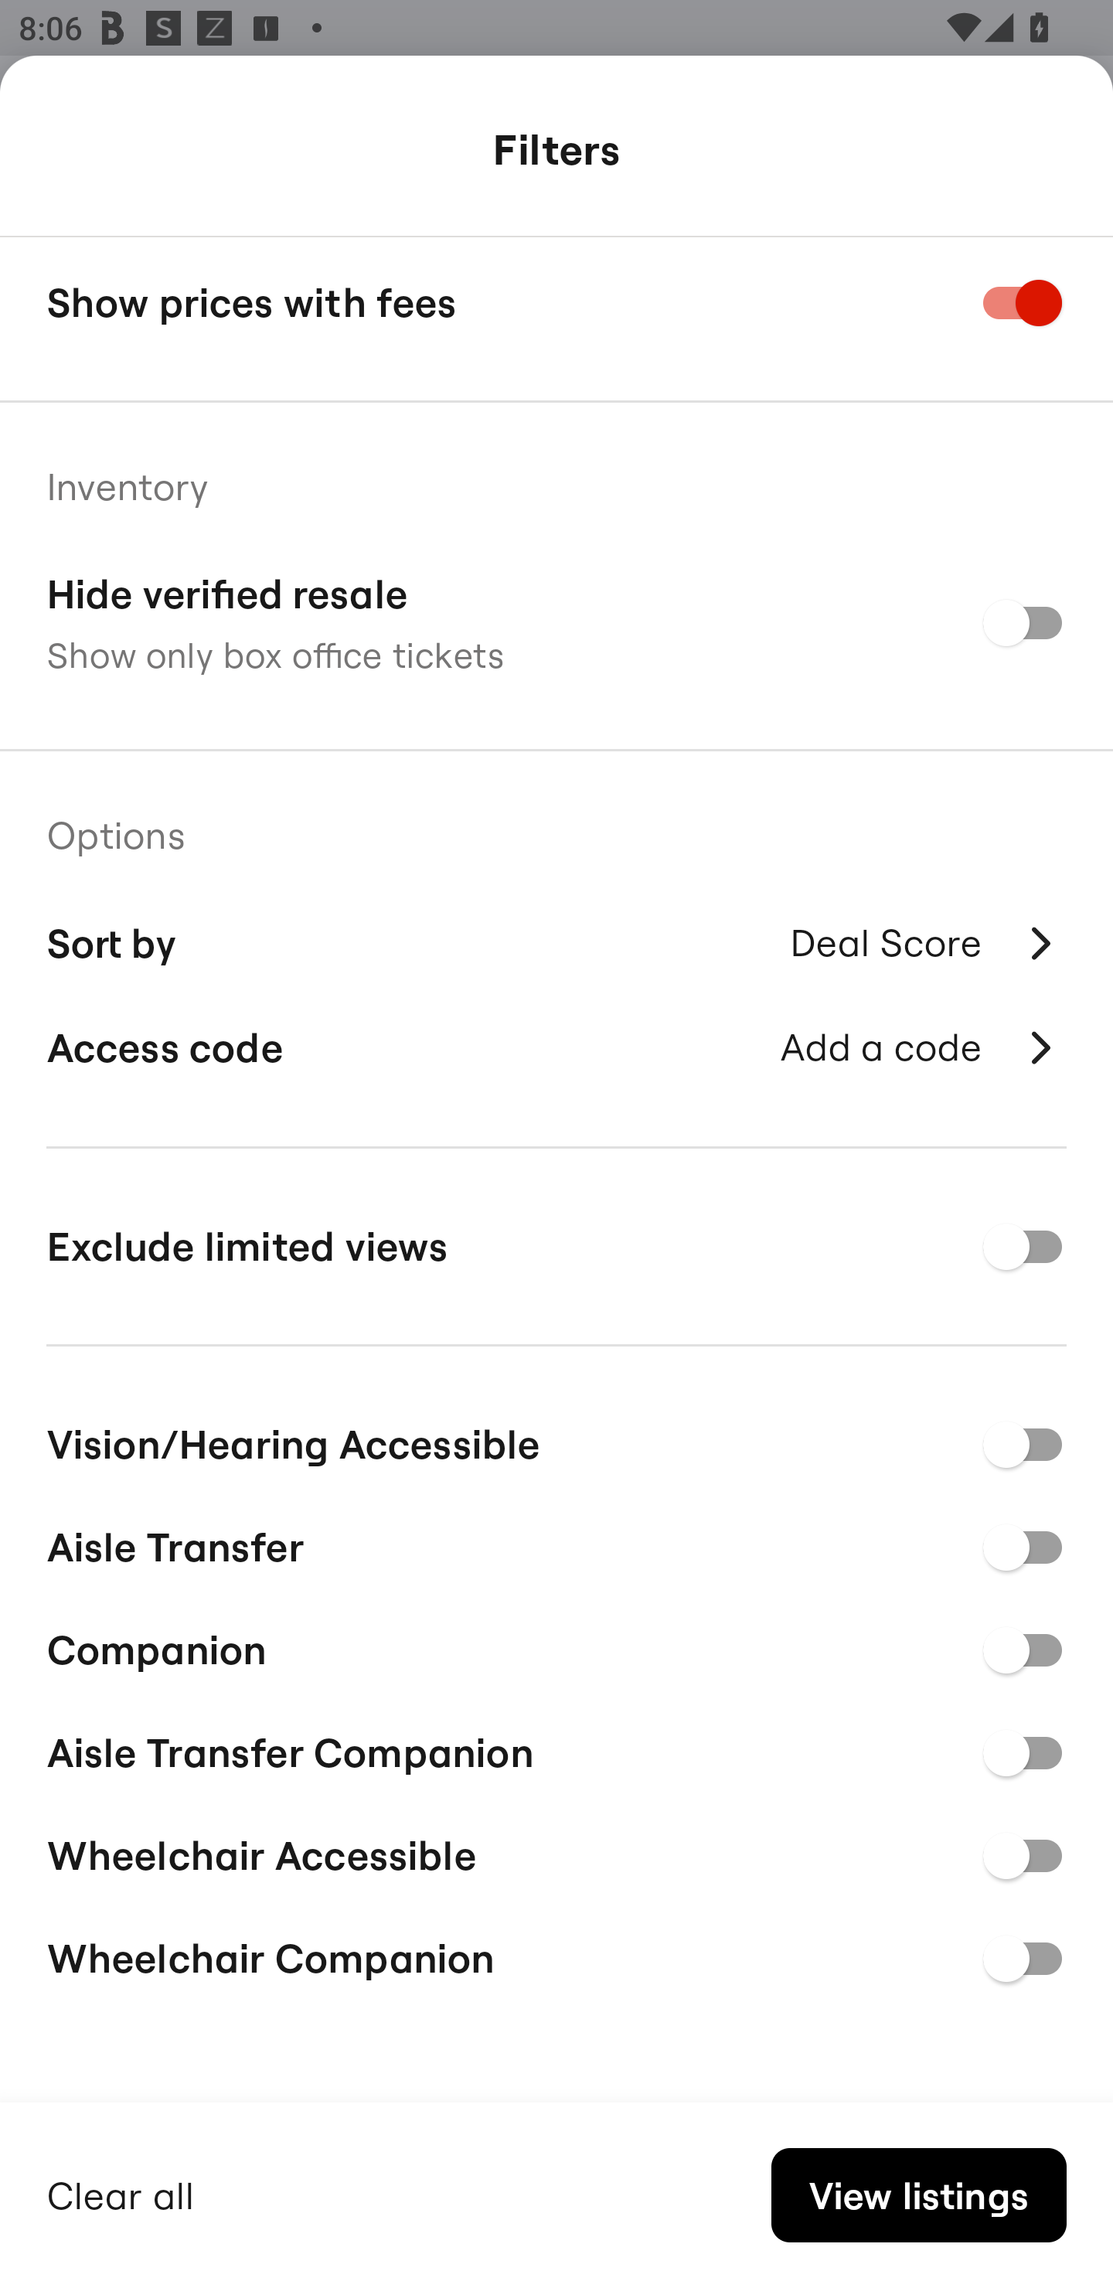 The height and width of the screenshot is (2288, 1113). What do you see at coordinates (556, 1958) in the screenshot?
I see `Wheelchair Companion` at bounding box center [556, 1958].